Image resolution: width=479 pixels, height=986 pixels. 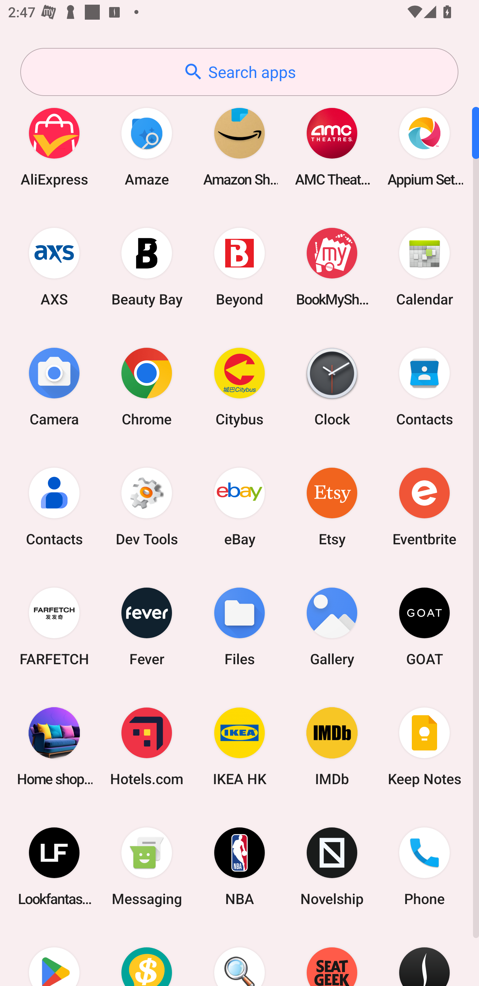 I want to click on   Search apps, so click(x=239, y=72).